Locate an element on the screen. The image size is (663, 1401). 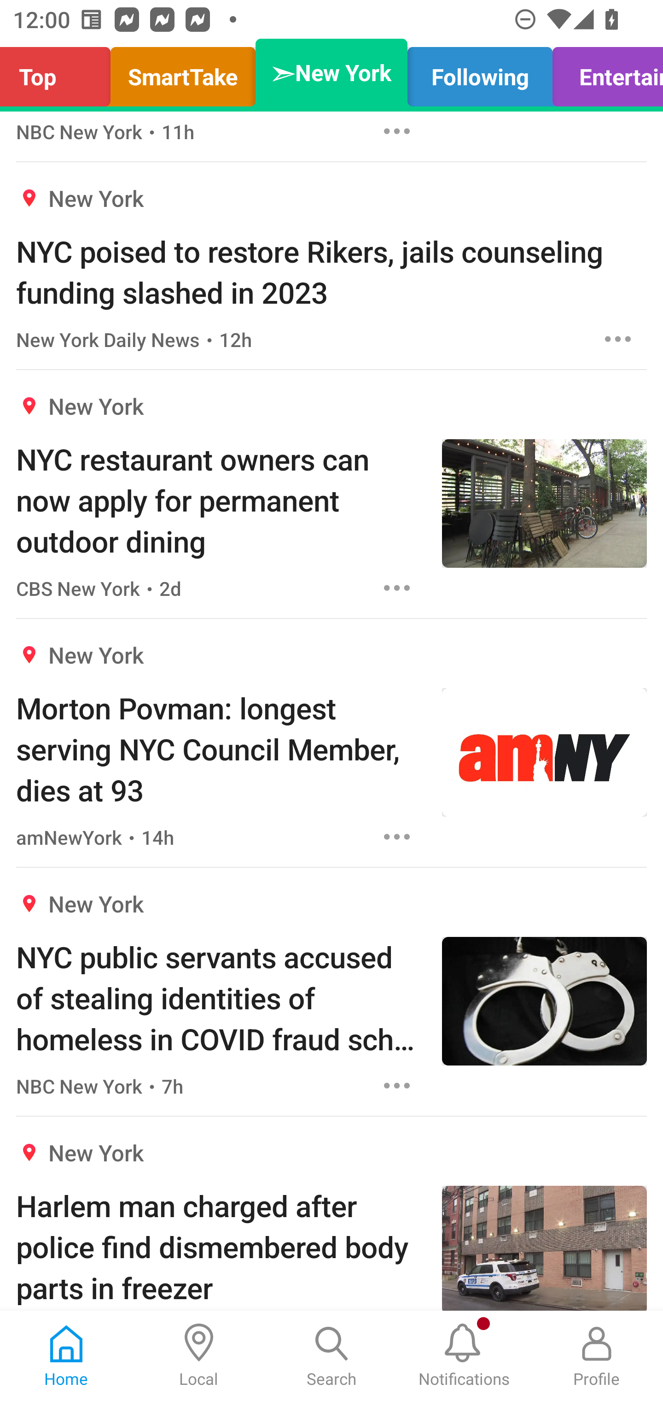
Options is located at coordinates (397, 837).